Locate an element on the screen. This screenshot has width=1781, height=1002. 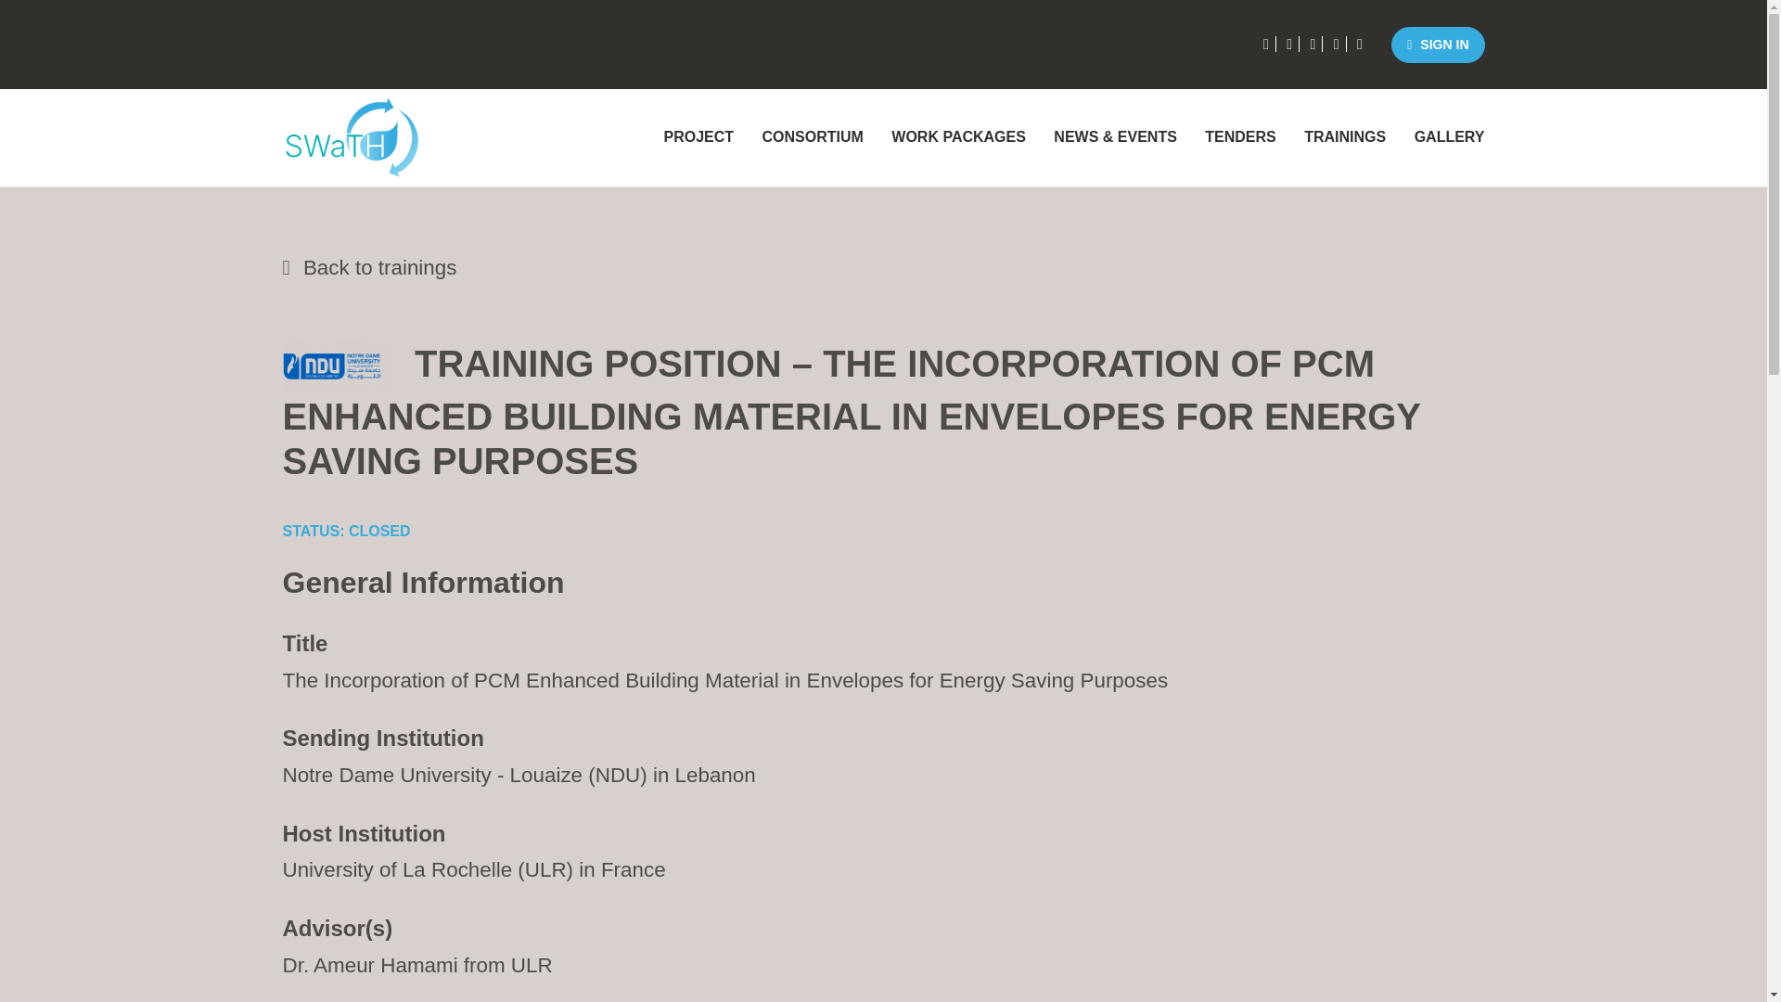
Back to trainings is located at coordinates (882, 267).